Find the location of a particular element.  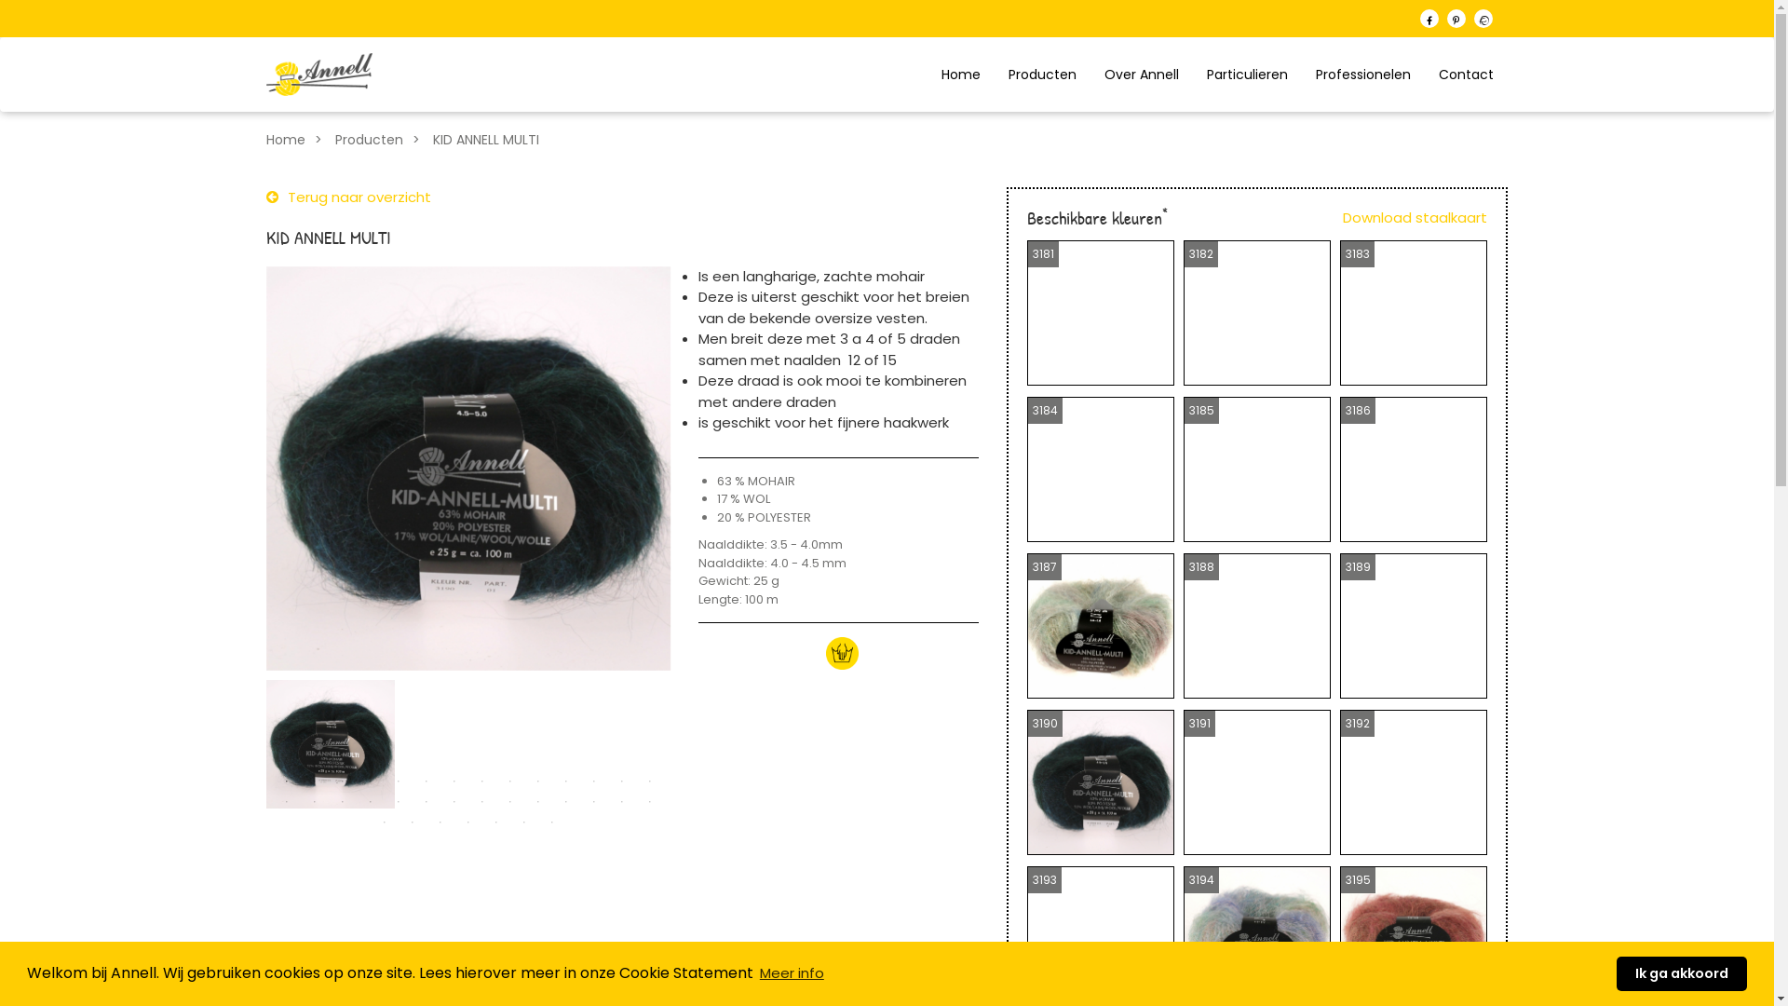

11 is located at coordinates (566, 781).